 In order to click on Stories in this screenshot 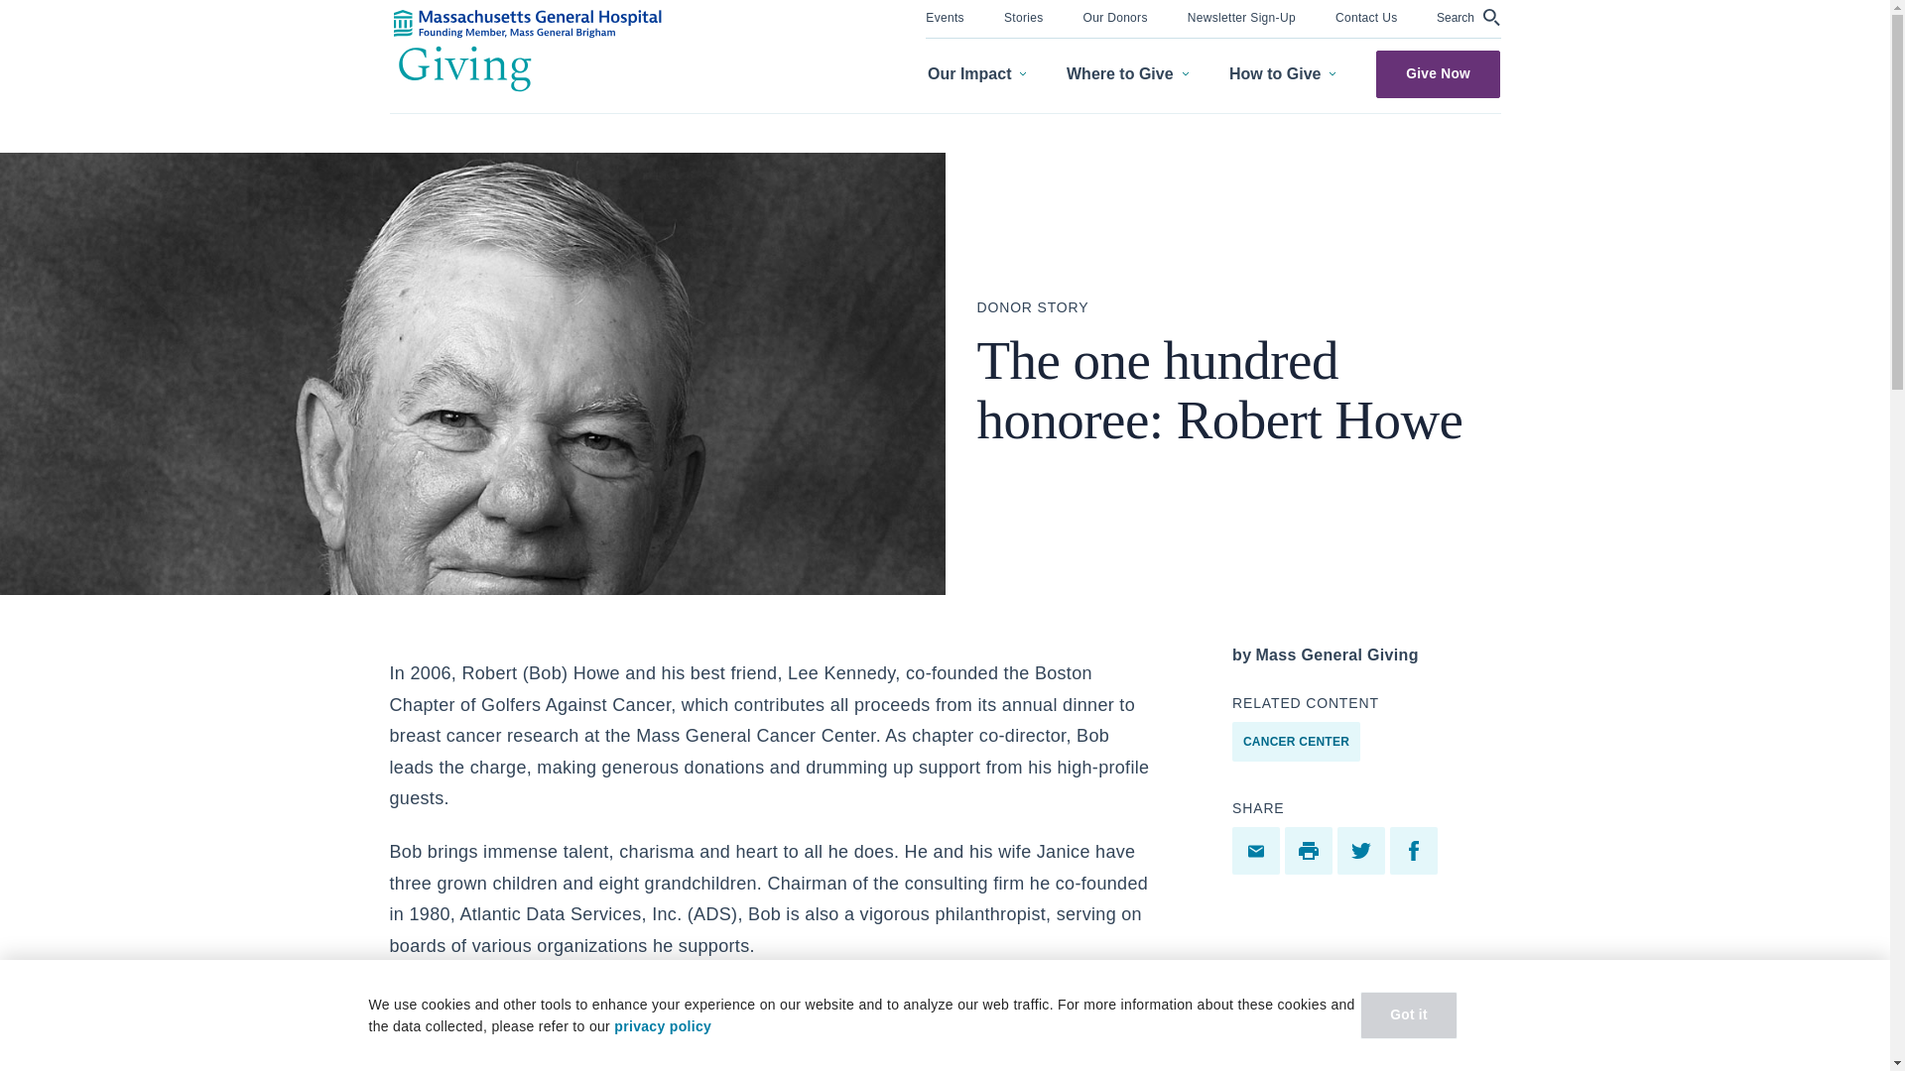, I will do `click(1024, 16)`.